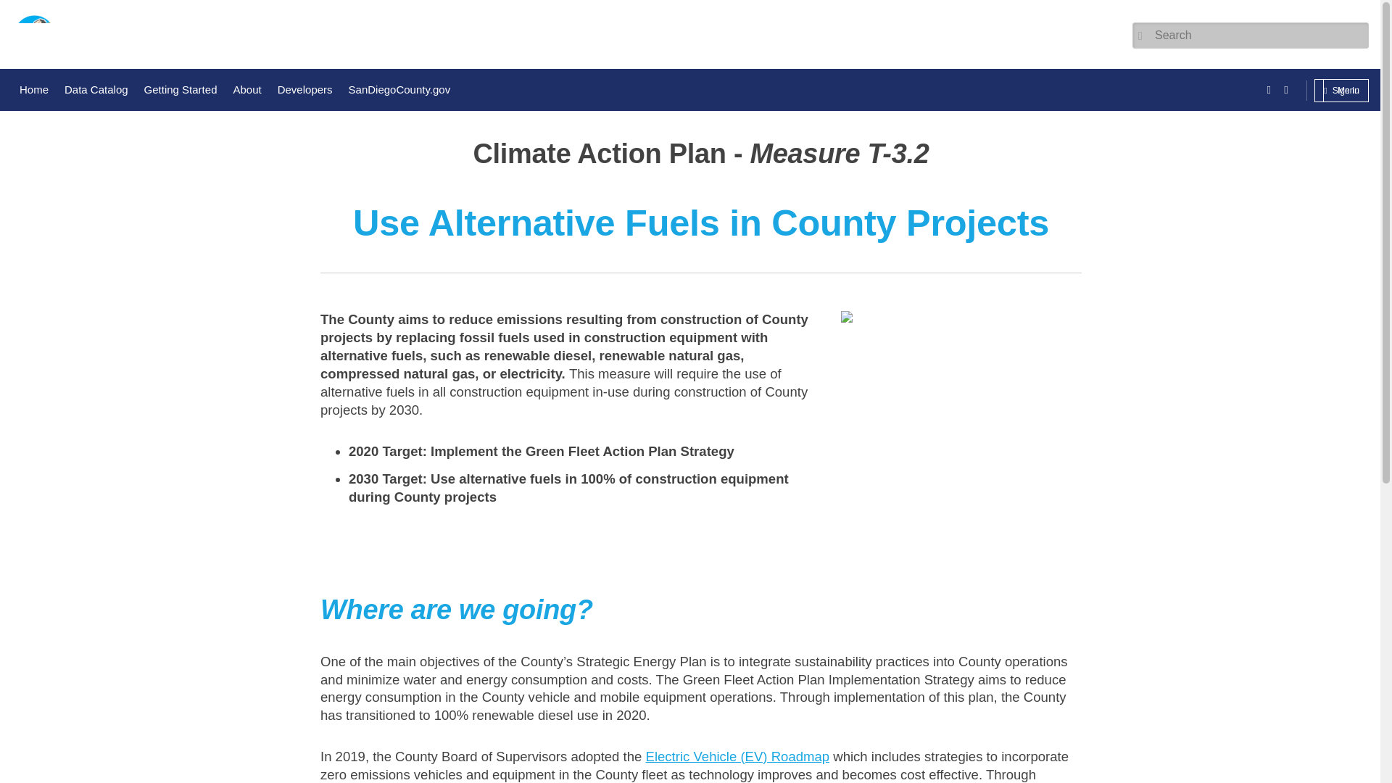  I want to click on About, so click(246, 90).